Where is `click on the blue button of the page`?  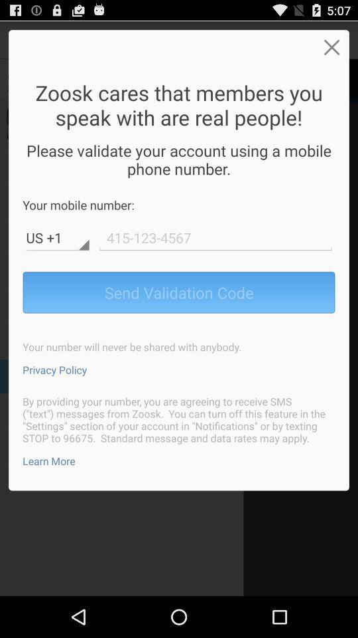
click on the blue button of the page is located at coordinates (179, 292).